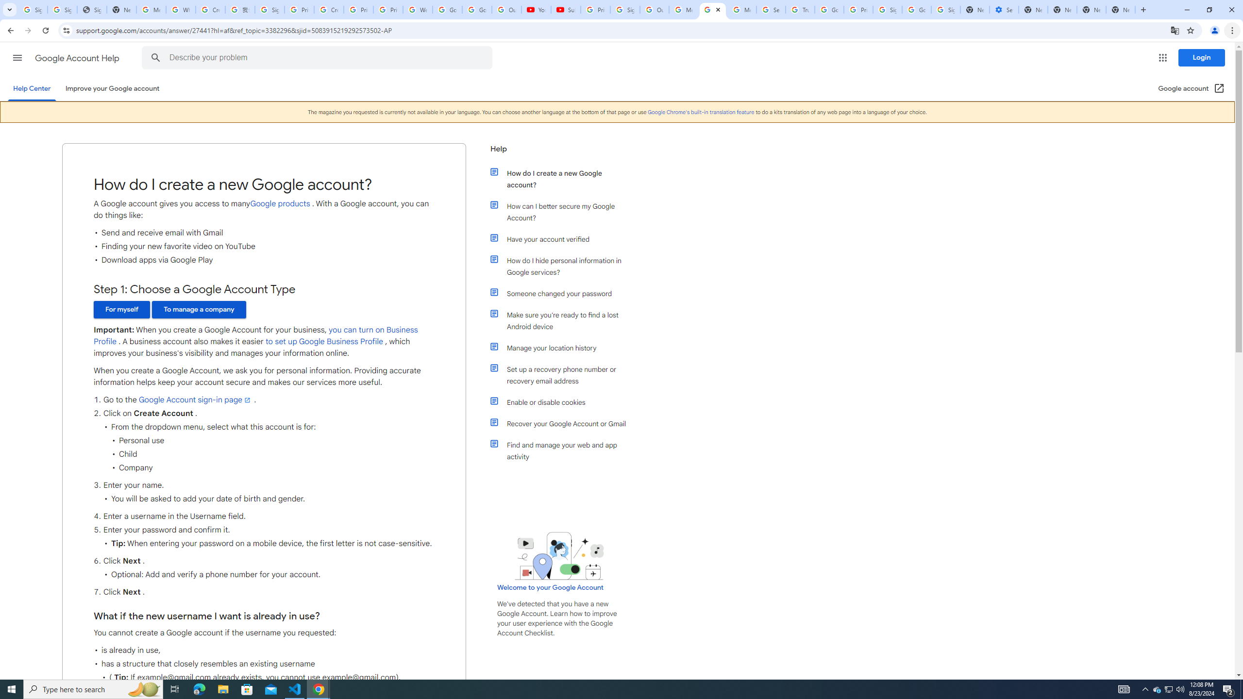  Describe the element at coordinates (211, 10) in the screenshot. I see `Create your Google Account` at that location.